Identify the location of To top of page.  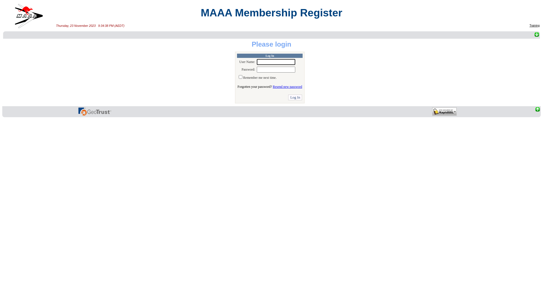
(444, 112).